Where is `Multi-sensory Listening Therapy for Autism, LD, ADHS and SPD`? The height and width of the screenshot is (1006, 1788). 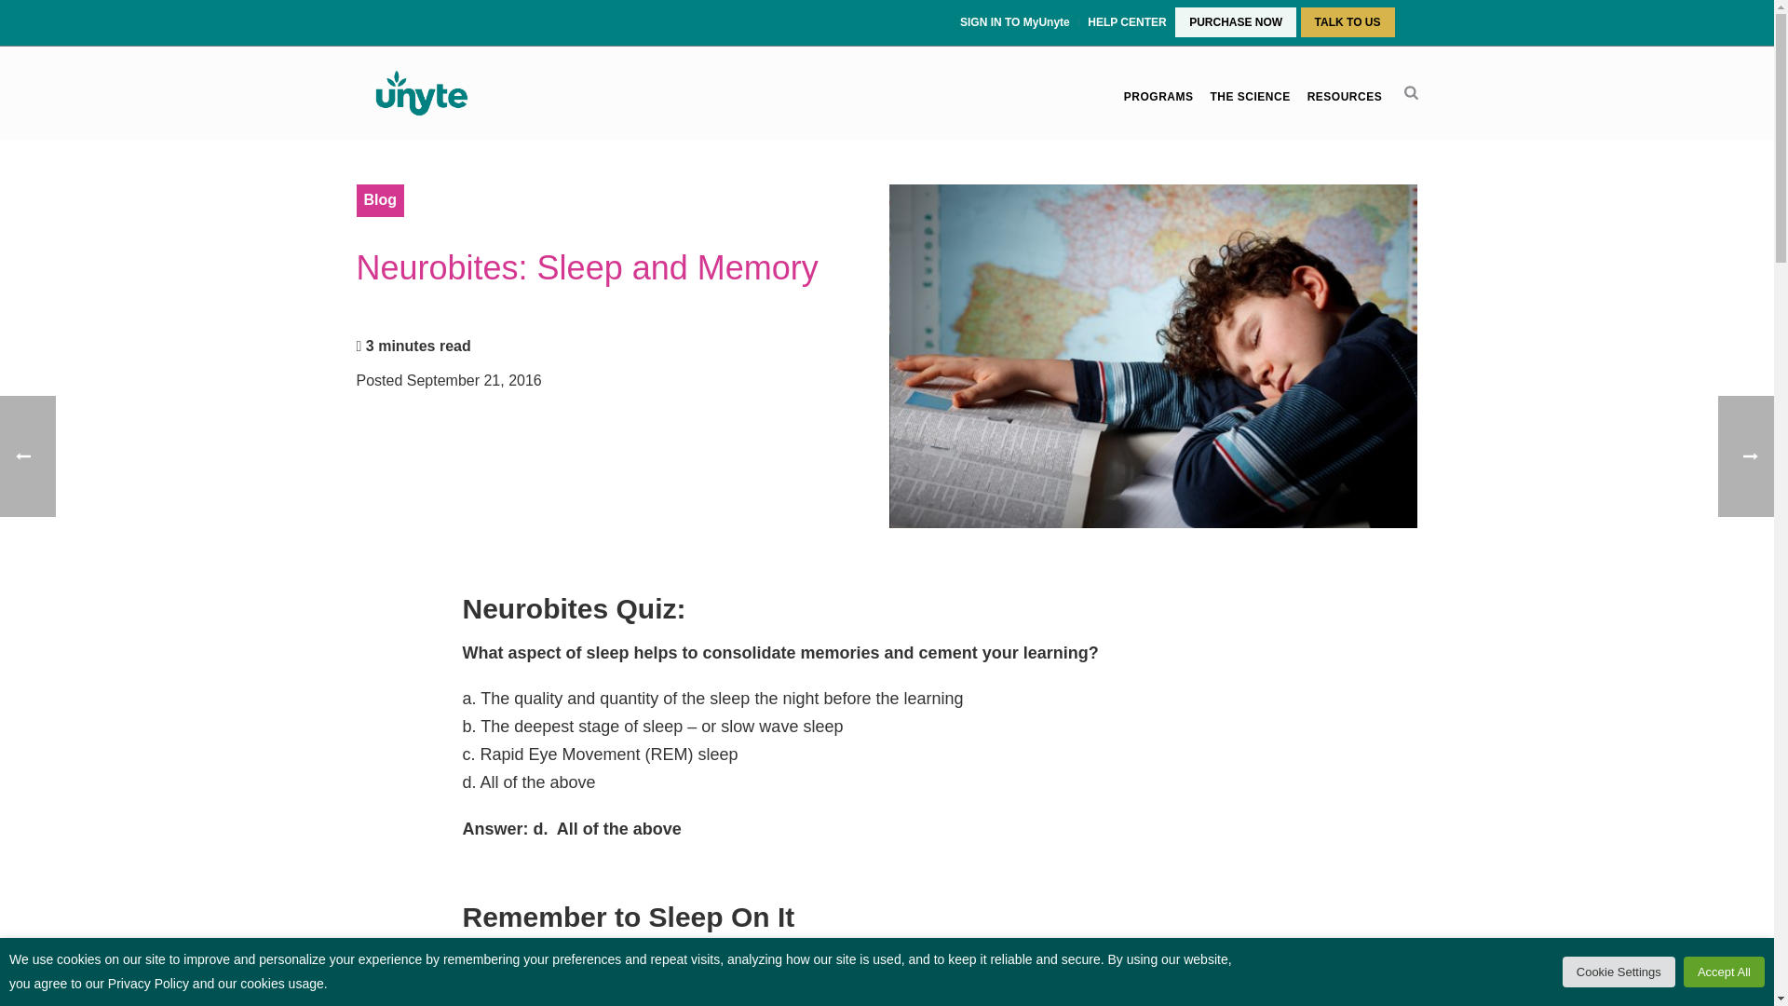 Multi-sensory Listening Therapy for Autism, LD, ADHS and SPD is located at coordinates (420, 93).